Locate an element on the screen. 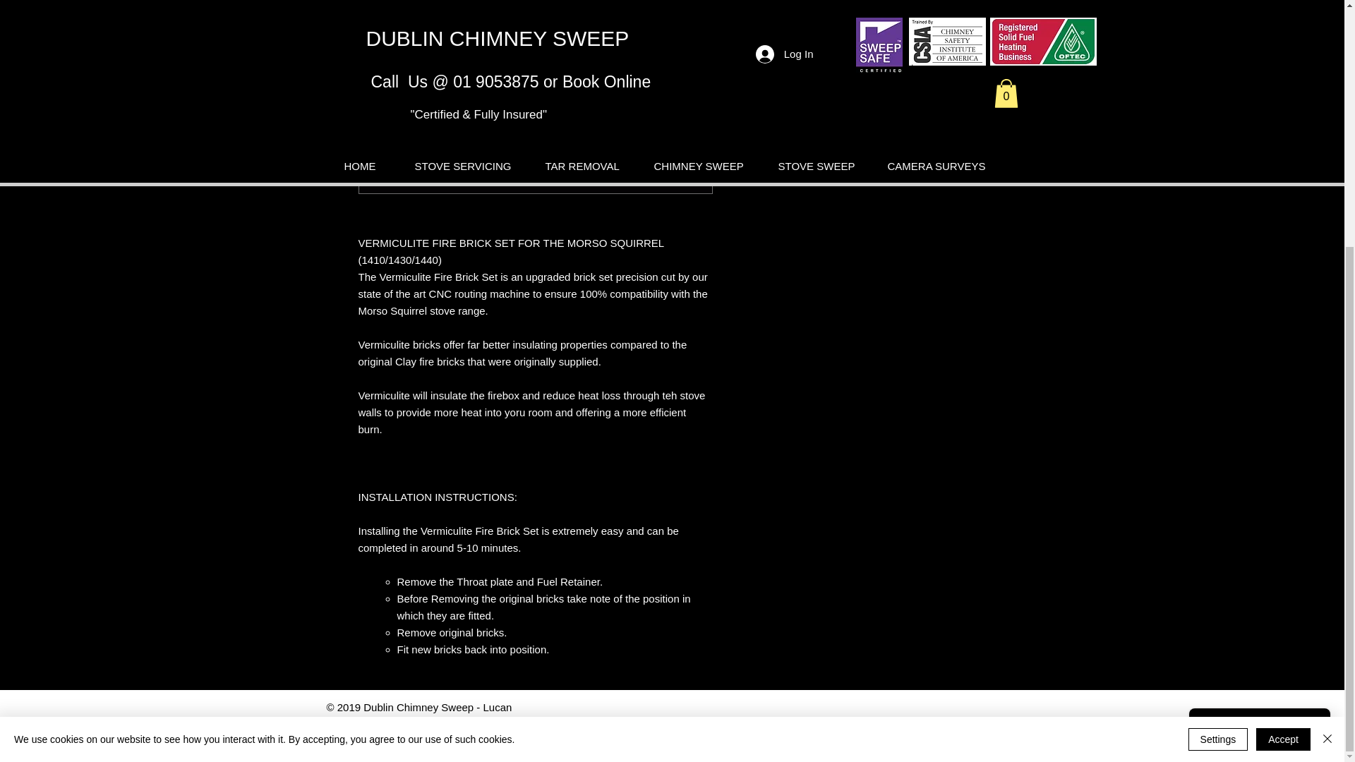 The width and height of the screenshot is (1355, 762). Add to Cart is located at coordinates (861, 86).